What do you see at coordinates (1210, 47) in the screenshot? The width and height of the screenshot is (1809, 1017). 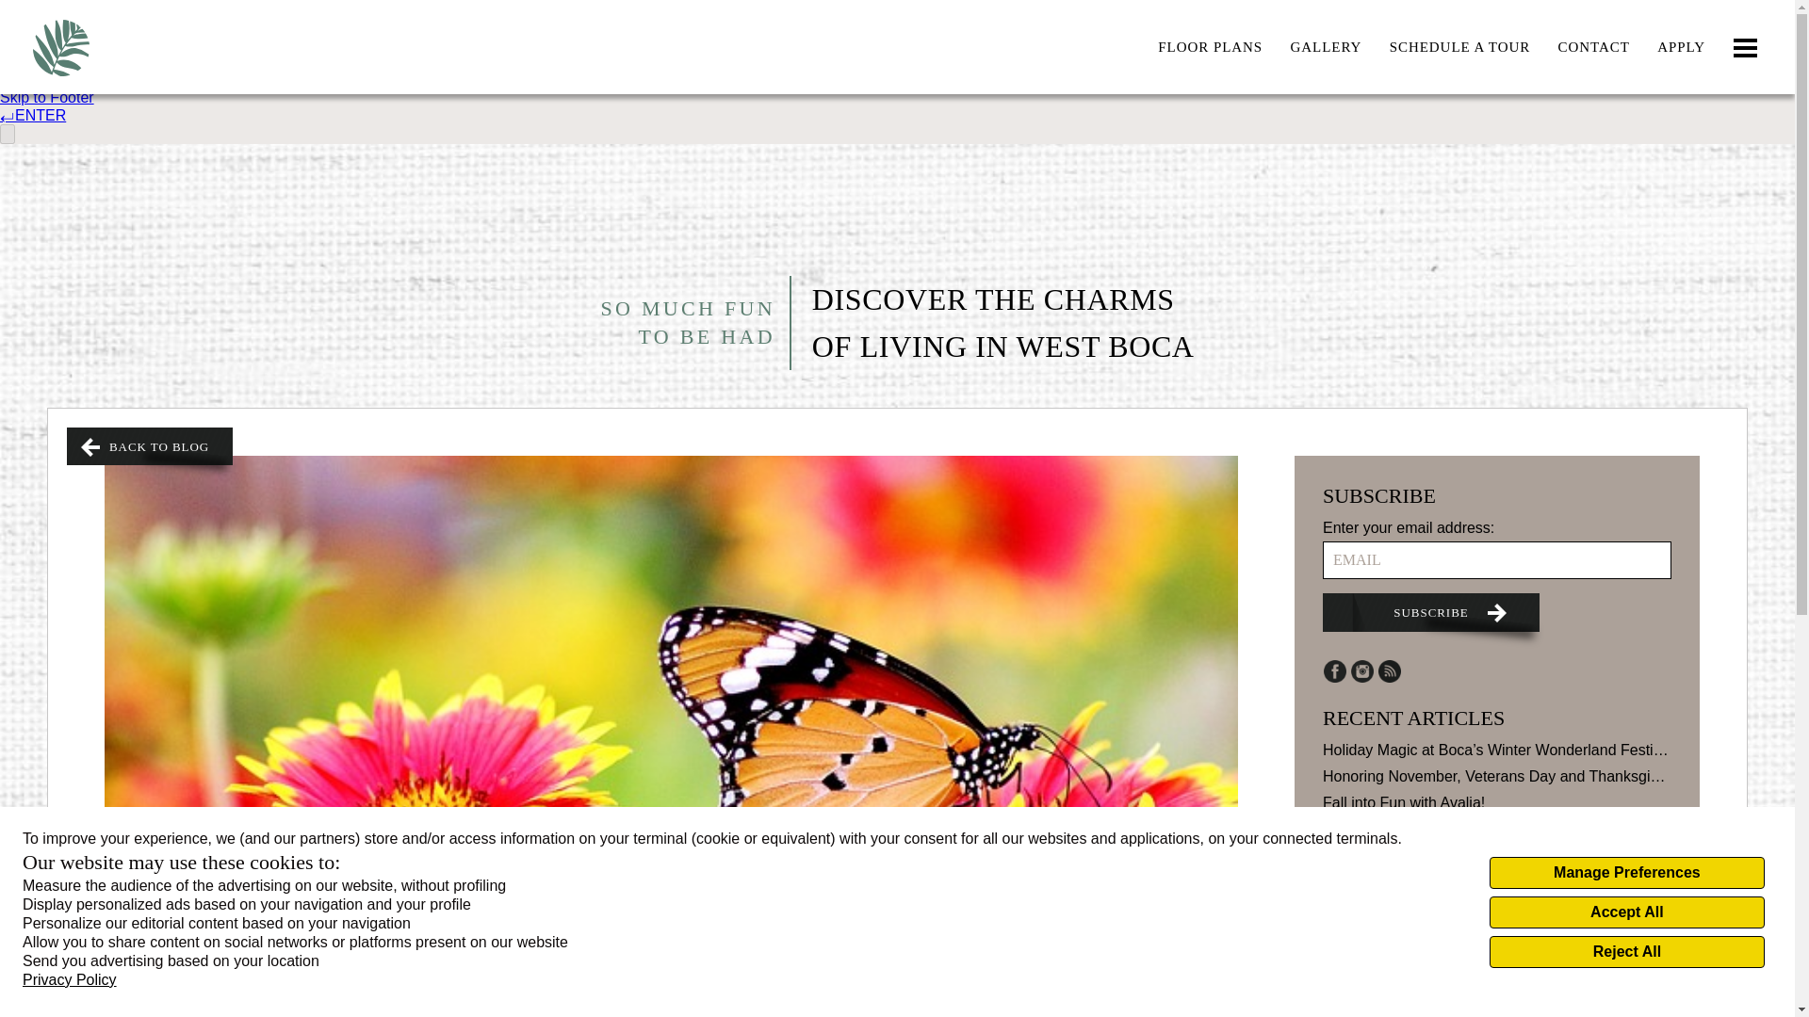 I see `FLOOR PLANS` at bounding box center [1210, 47].